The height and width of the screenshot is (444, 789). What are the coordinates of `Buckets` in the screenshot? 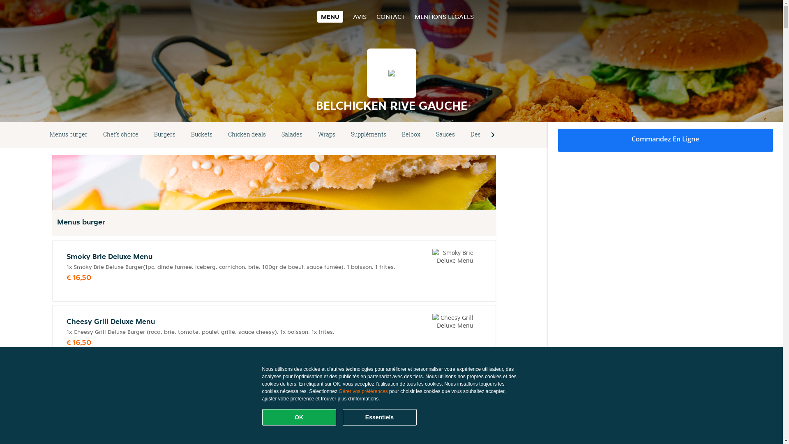 It's located at (202, 135).